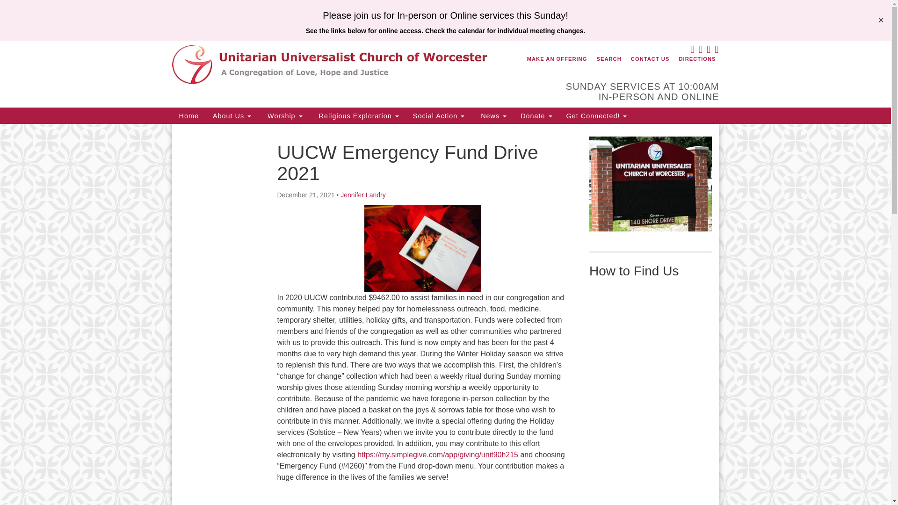 This screenshot has width=898, height=505. I want to click on SEARCH, so click(608, 59).